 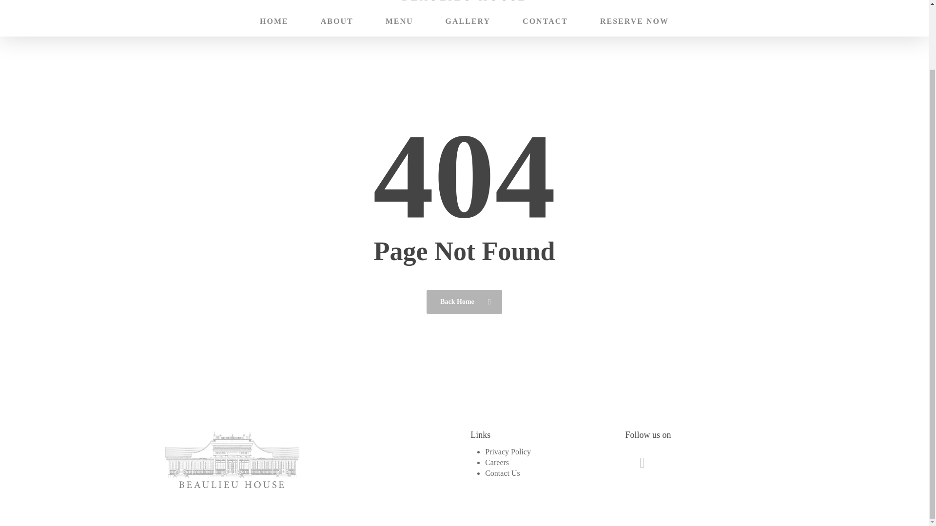 What do you see at coordinates (502, 473) in the screenshot?
I see `Contact Us` at bounding box center [502, 473].